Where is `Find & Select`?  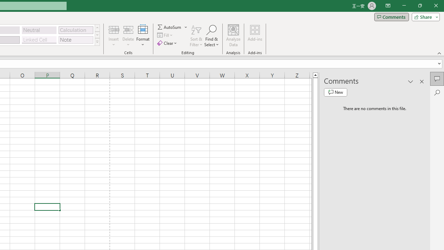 Find & Select is located at coordinates (212, 35).